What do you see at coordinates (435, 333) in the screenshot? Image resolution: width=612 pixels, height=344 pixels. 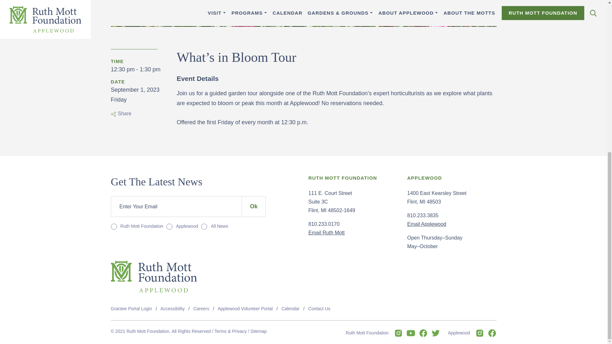 I see `Twitter Logo` at bounding box center [435, 333].